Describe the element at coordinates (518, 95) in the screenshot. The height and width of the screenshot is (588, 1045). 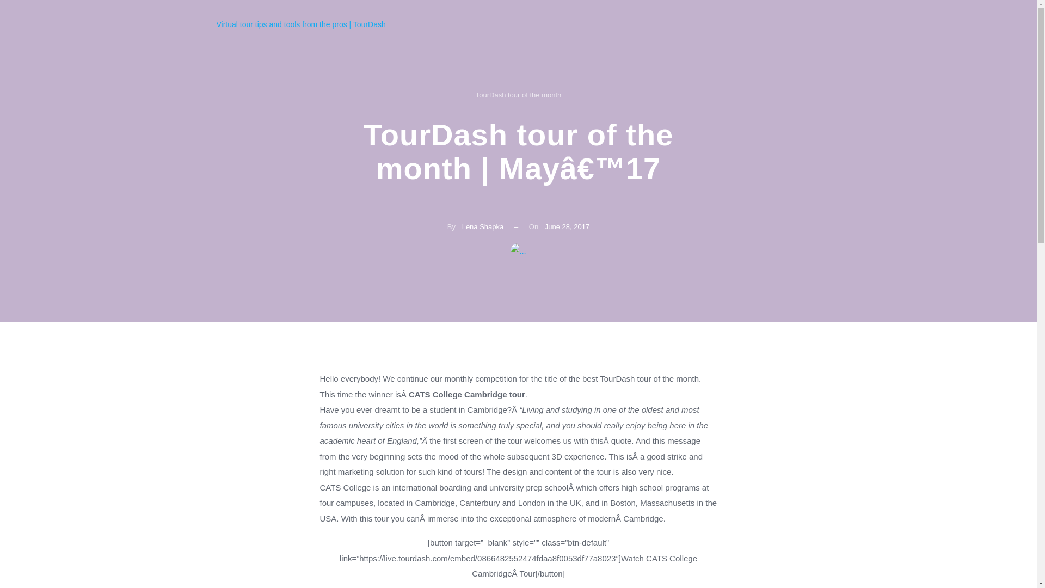
I see `TourDash tour of the month` at that location.